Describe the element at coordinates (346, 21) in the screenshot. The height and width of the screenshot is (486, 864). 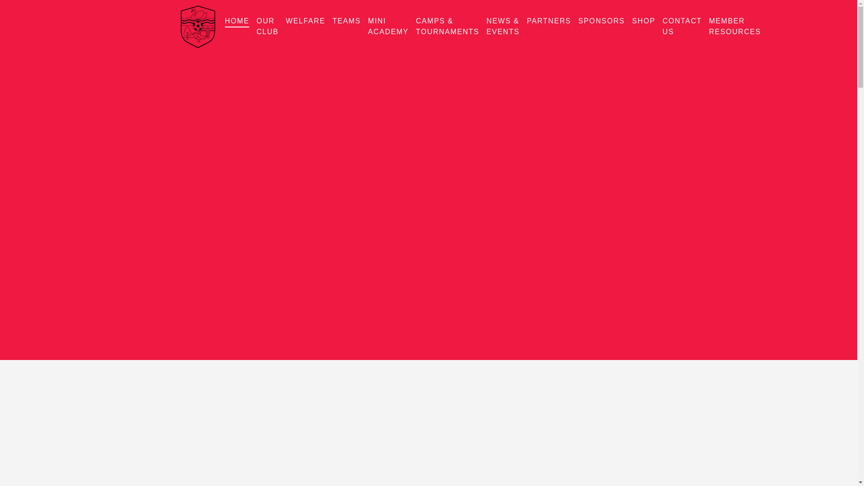
I see `TEAMS` at that location.